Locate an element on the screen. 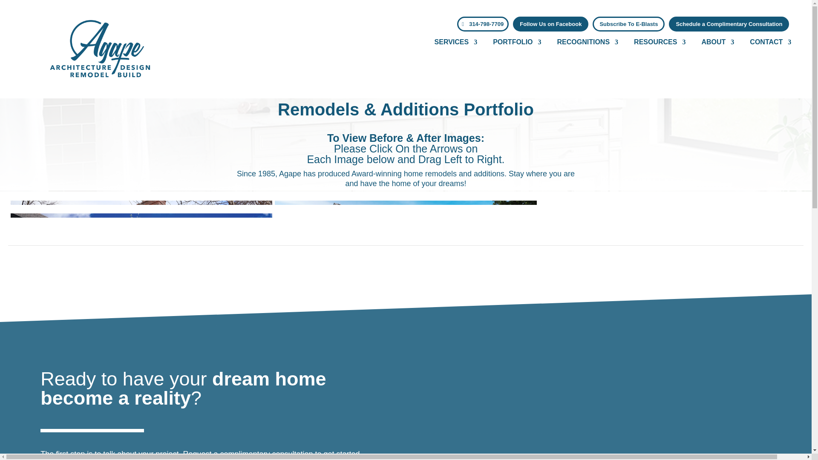 This screenshot has height=460, width=818. SERVICES is located at coordinates (452, 43).